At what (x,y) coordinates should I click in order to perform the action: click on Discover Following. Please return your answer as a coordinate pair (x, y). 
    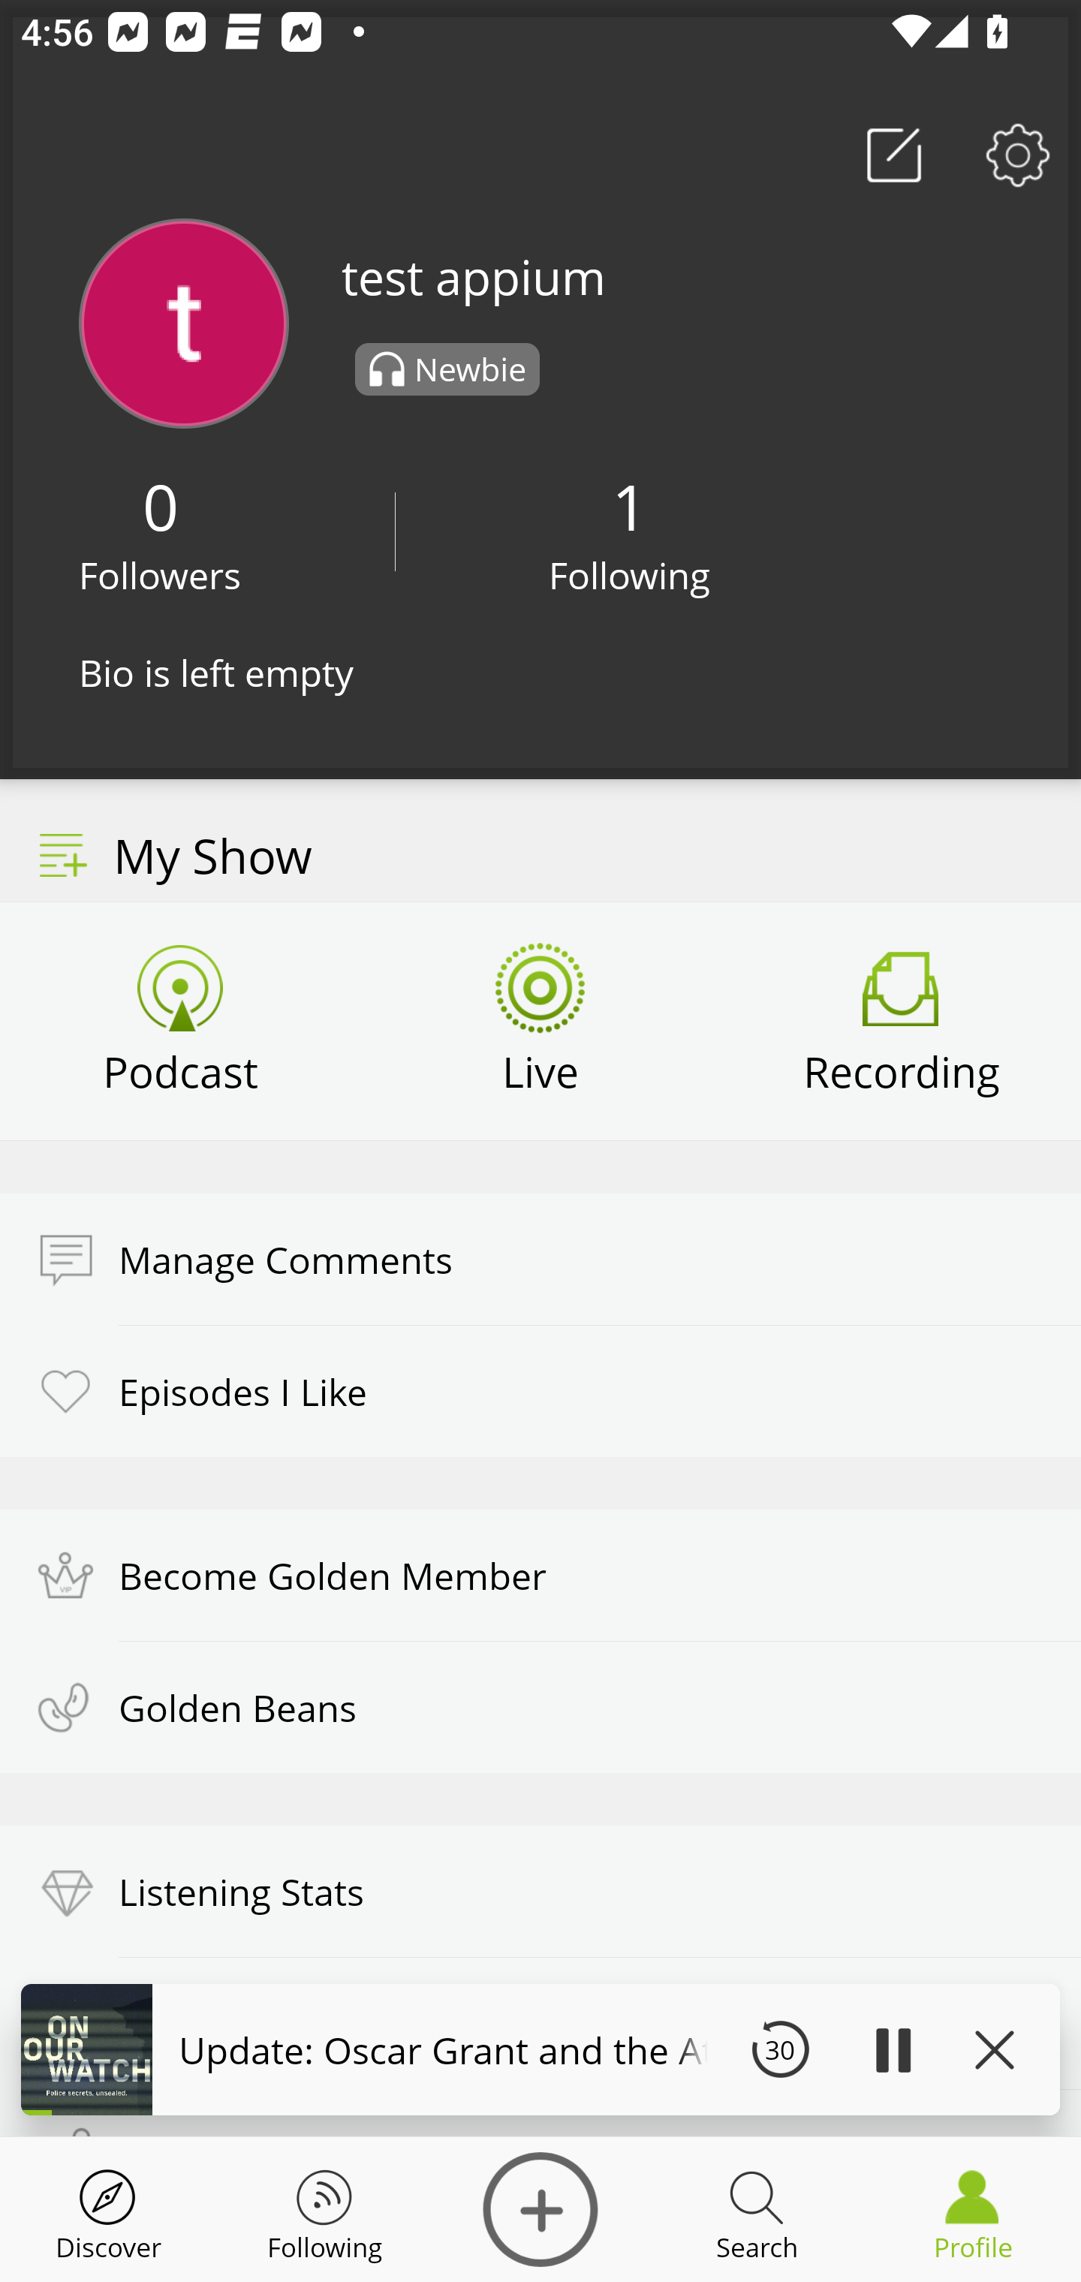
    Looking at the image, I should click on (324, 2210).